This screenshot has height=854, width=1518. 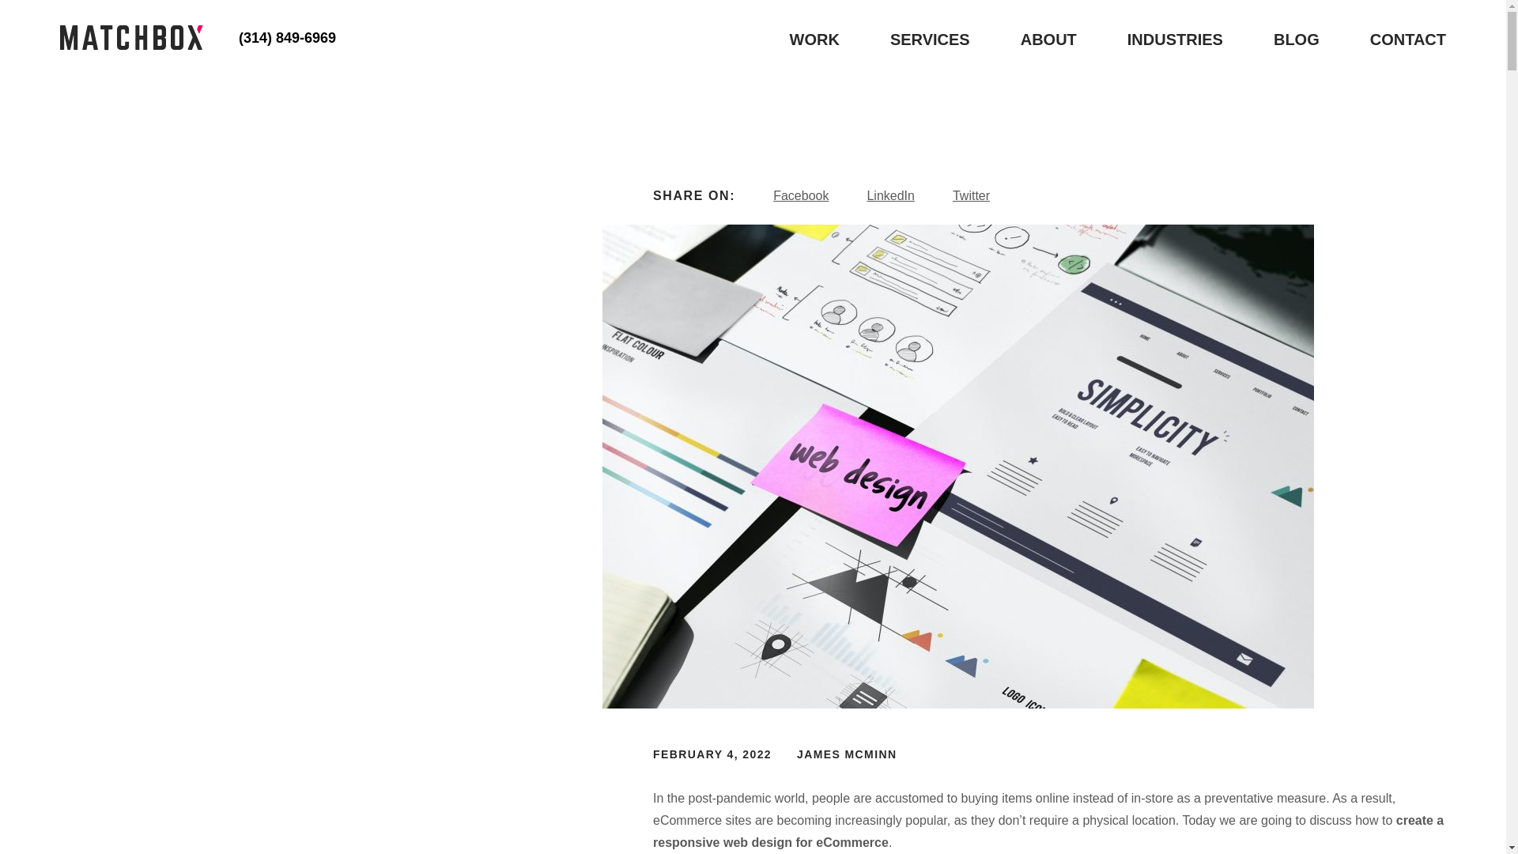 I want to click on Twitter, so click(x=971, y=195).